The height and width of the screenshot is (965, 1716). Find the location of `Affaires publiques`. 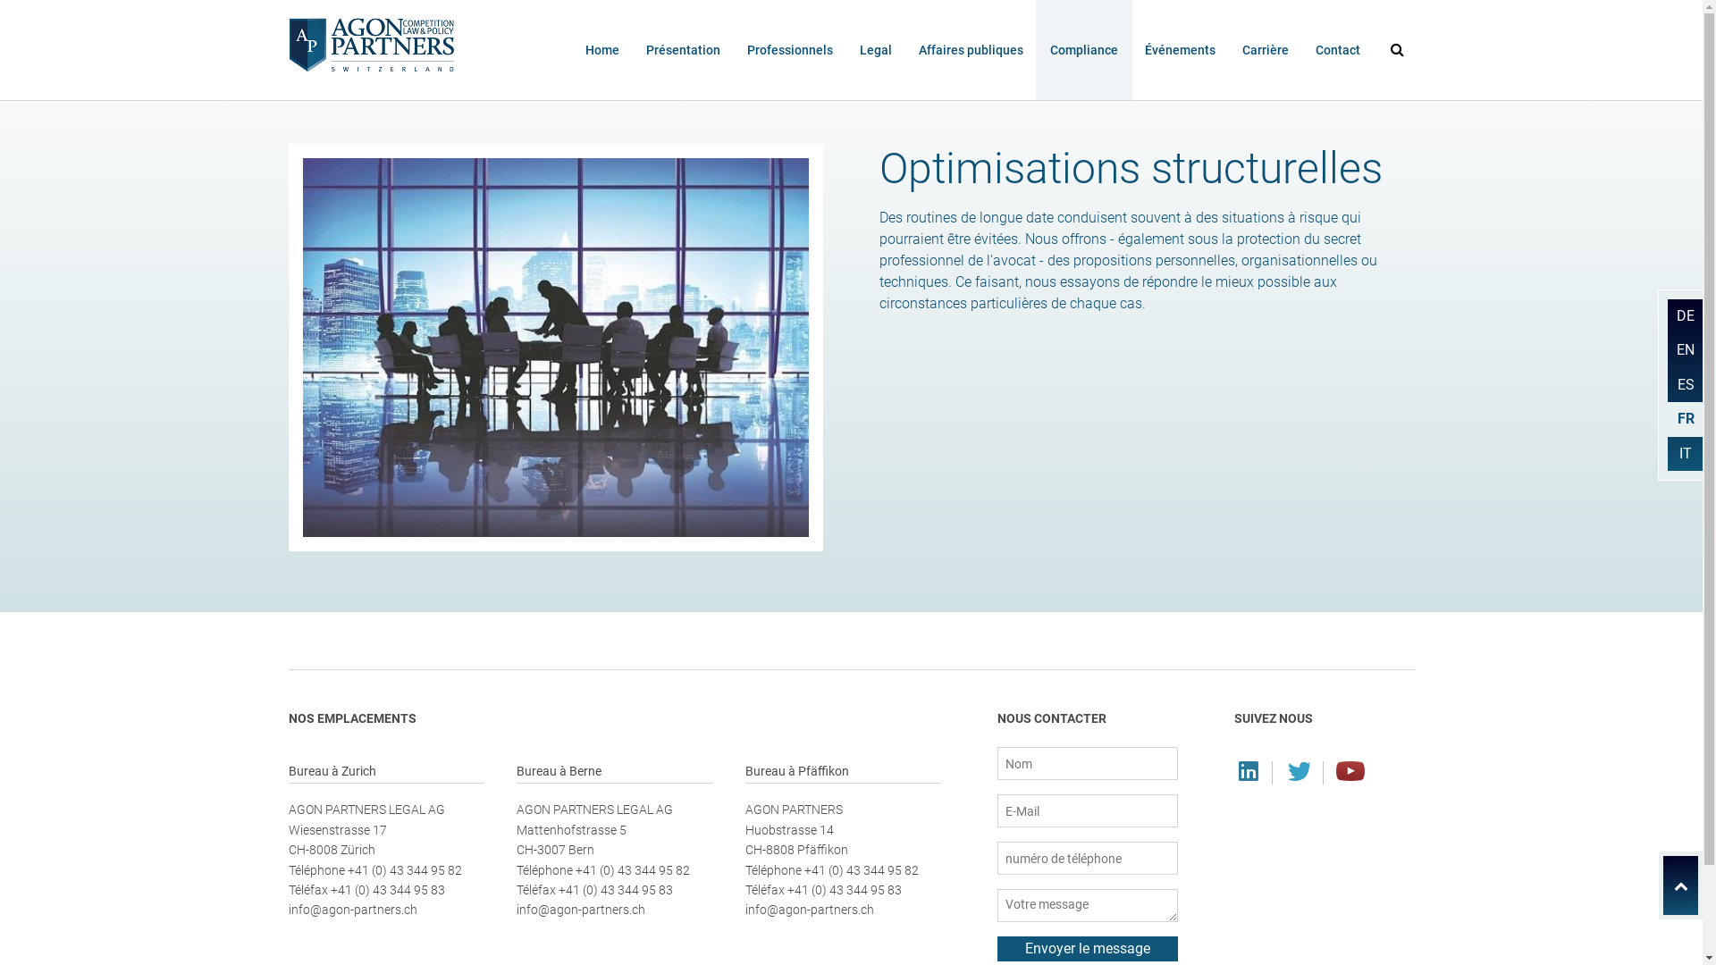

Affaires publiques is located at coordinates (971, 50).